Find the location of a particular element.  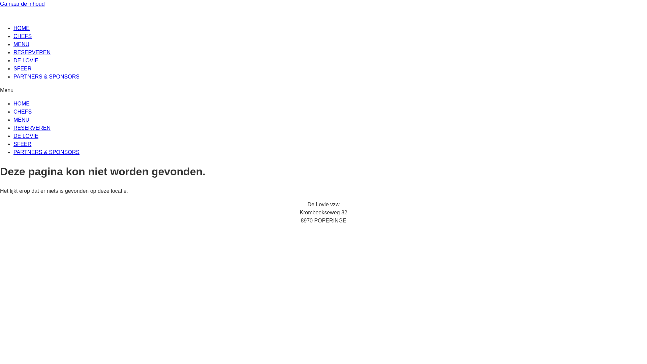

HOME is located at coordinates (22, 104).